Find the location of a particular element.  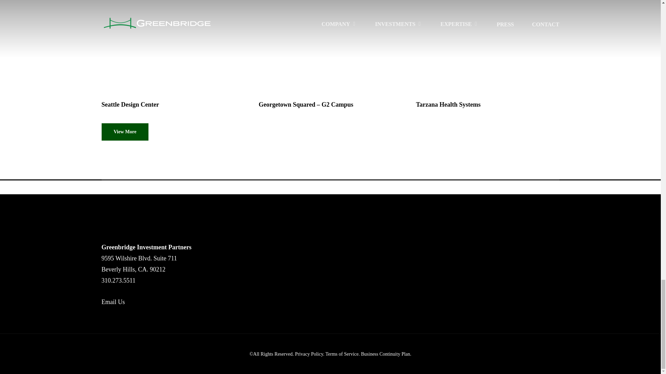

Privacy Policy is located at coordinates (309, 354).